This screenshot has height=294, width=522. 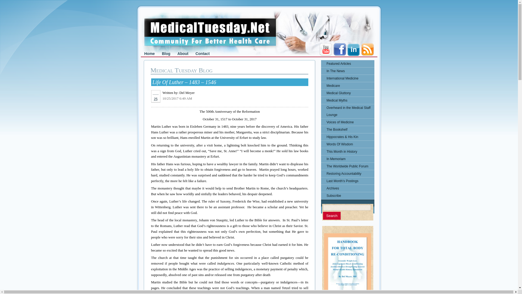 What do you see at coordinates (347, 64) in the screenshot?
I see `Featured Articles` at bounding box center [347, 64].